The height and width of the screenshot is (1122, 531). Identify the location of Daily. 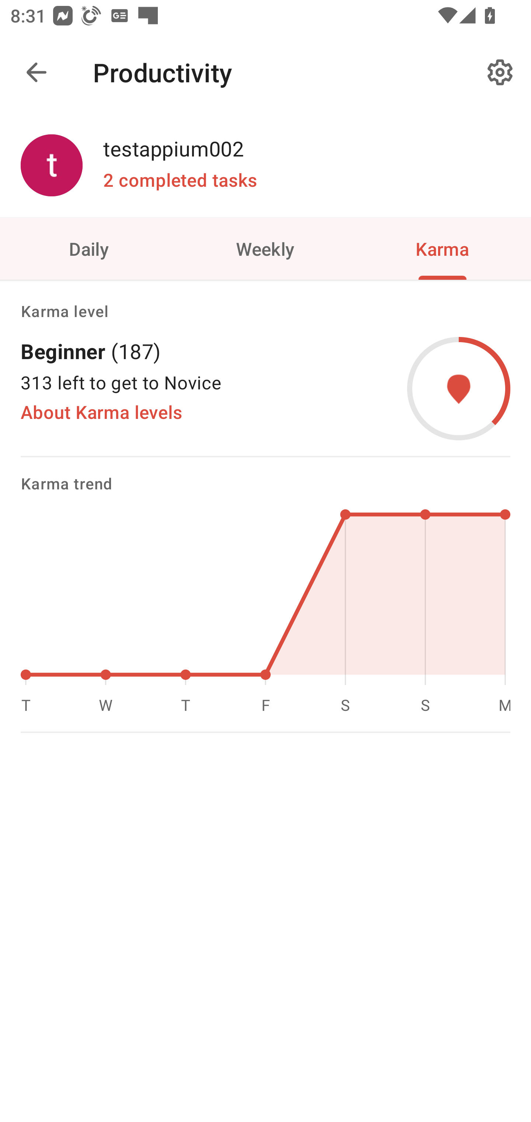
(88, 248).